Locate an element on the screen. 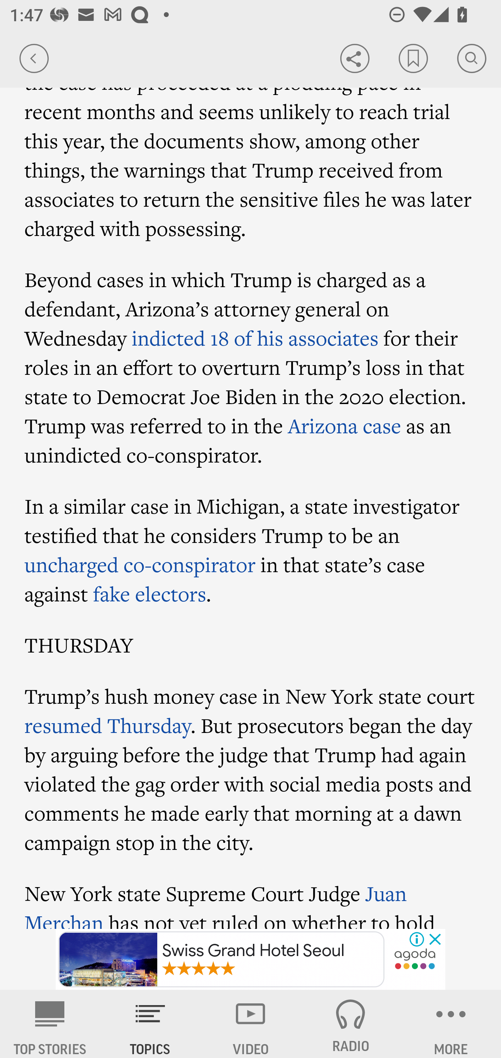  Swiss Grand Hotel Seoul is located at coordinates (221, 960).